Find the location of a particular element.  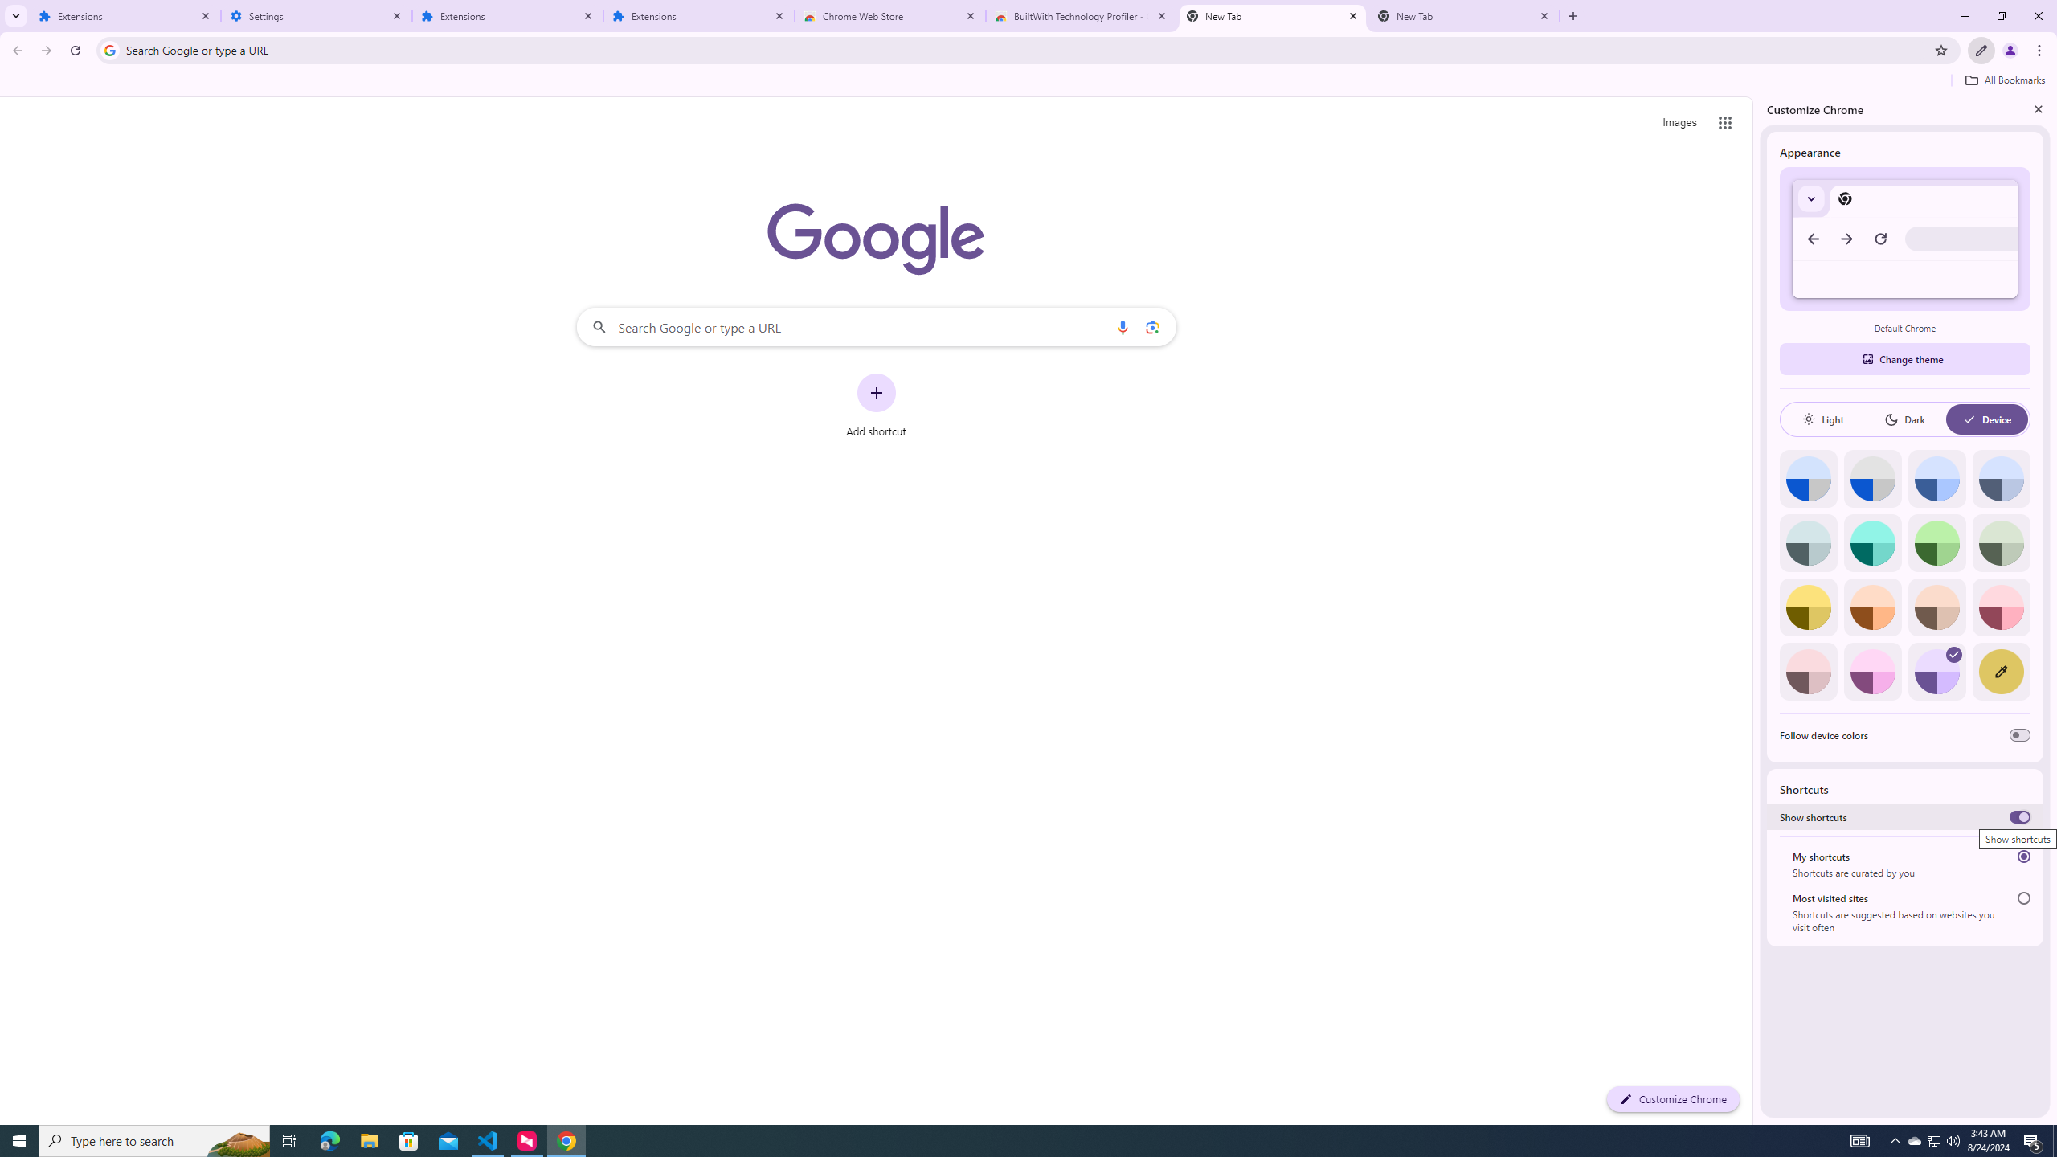

Default Chrome is located at coordinates (1904, 239).